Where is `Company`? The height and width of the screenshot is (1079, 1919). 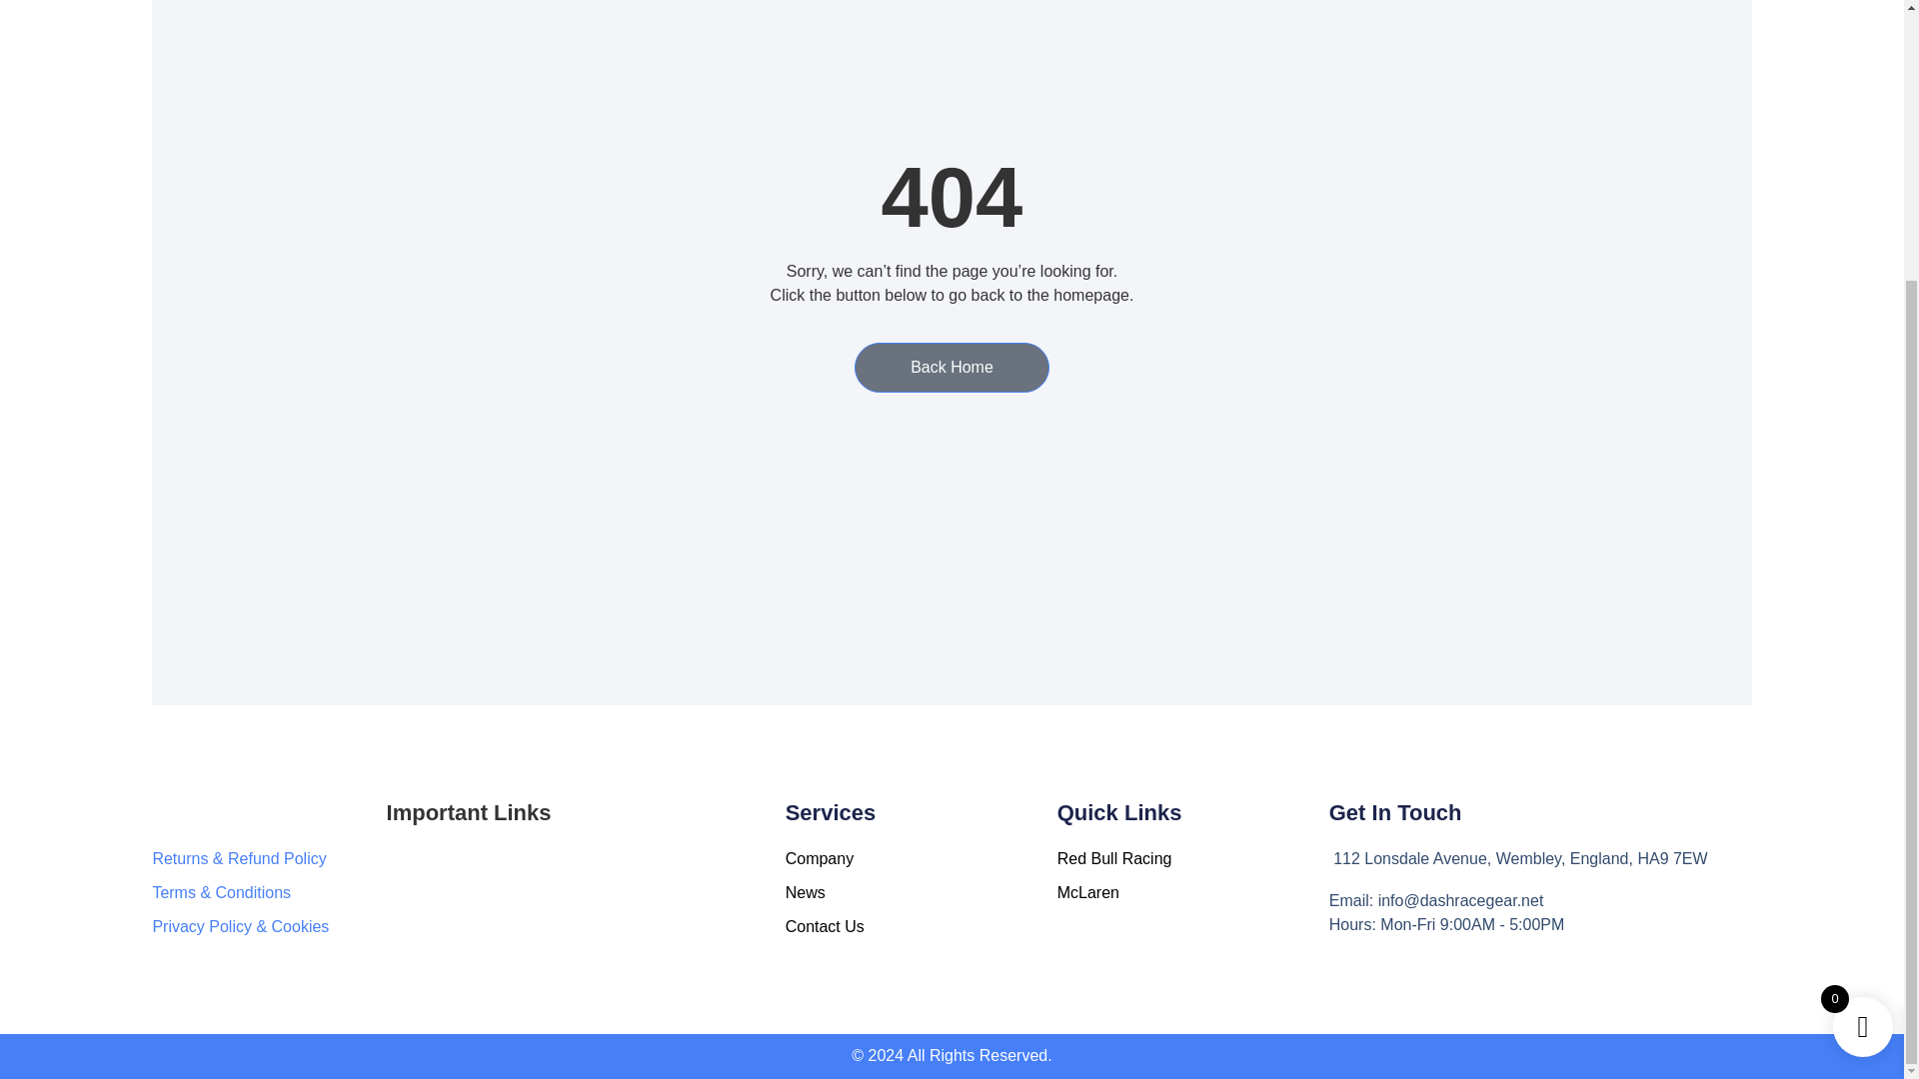
Company is located at coordinates (921, 858).